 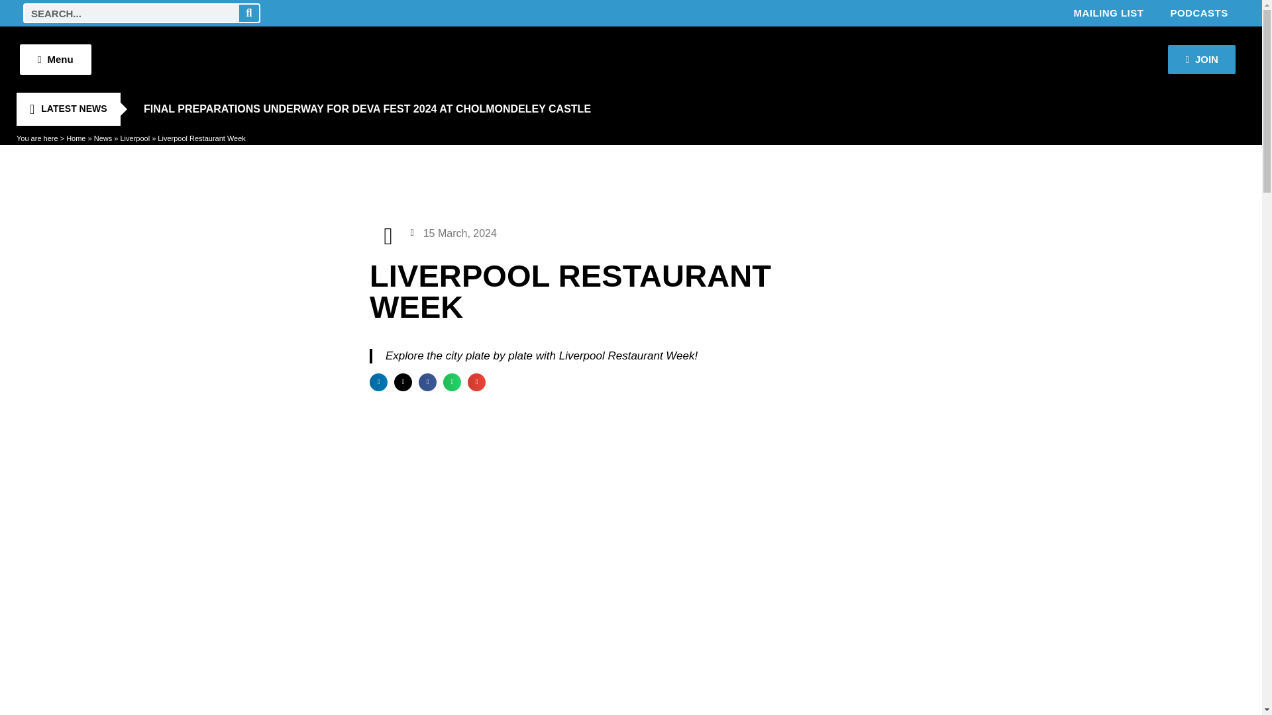 I want to click on Menu, so click(x=56, y=60).